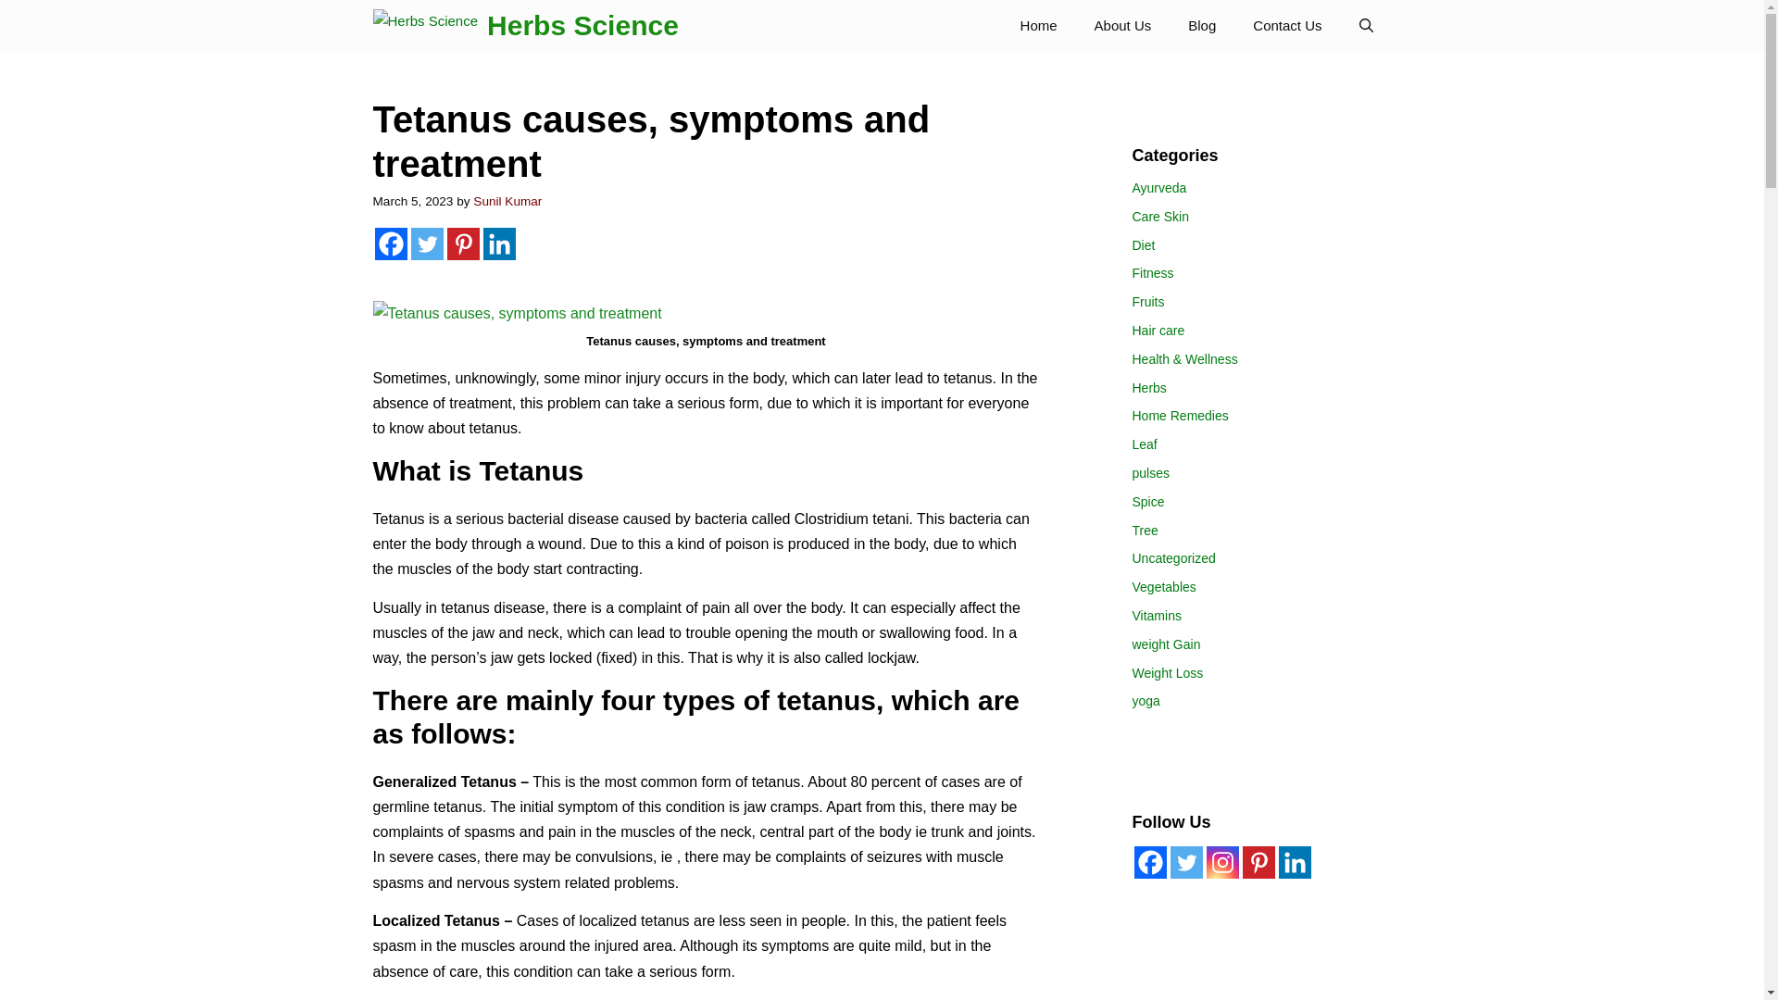 The width and height of the screenshot is (1778, 1000). What do you see at coordinates (461, 244) in the screenshot?
I see `Pinterest` at bounding box center [461, 244].